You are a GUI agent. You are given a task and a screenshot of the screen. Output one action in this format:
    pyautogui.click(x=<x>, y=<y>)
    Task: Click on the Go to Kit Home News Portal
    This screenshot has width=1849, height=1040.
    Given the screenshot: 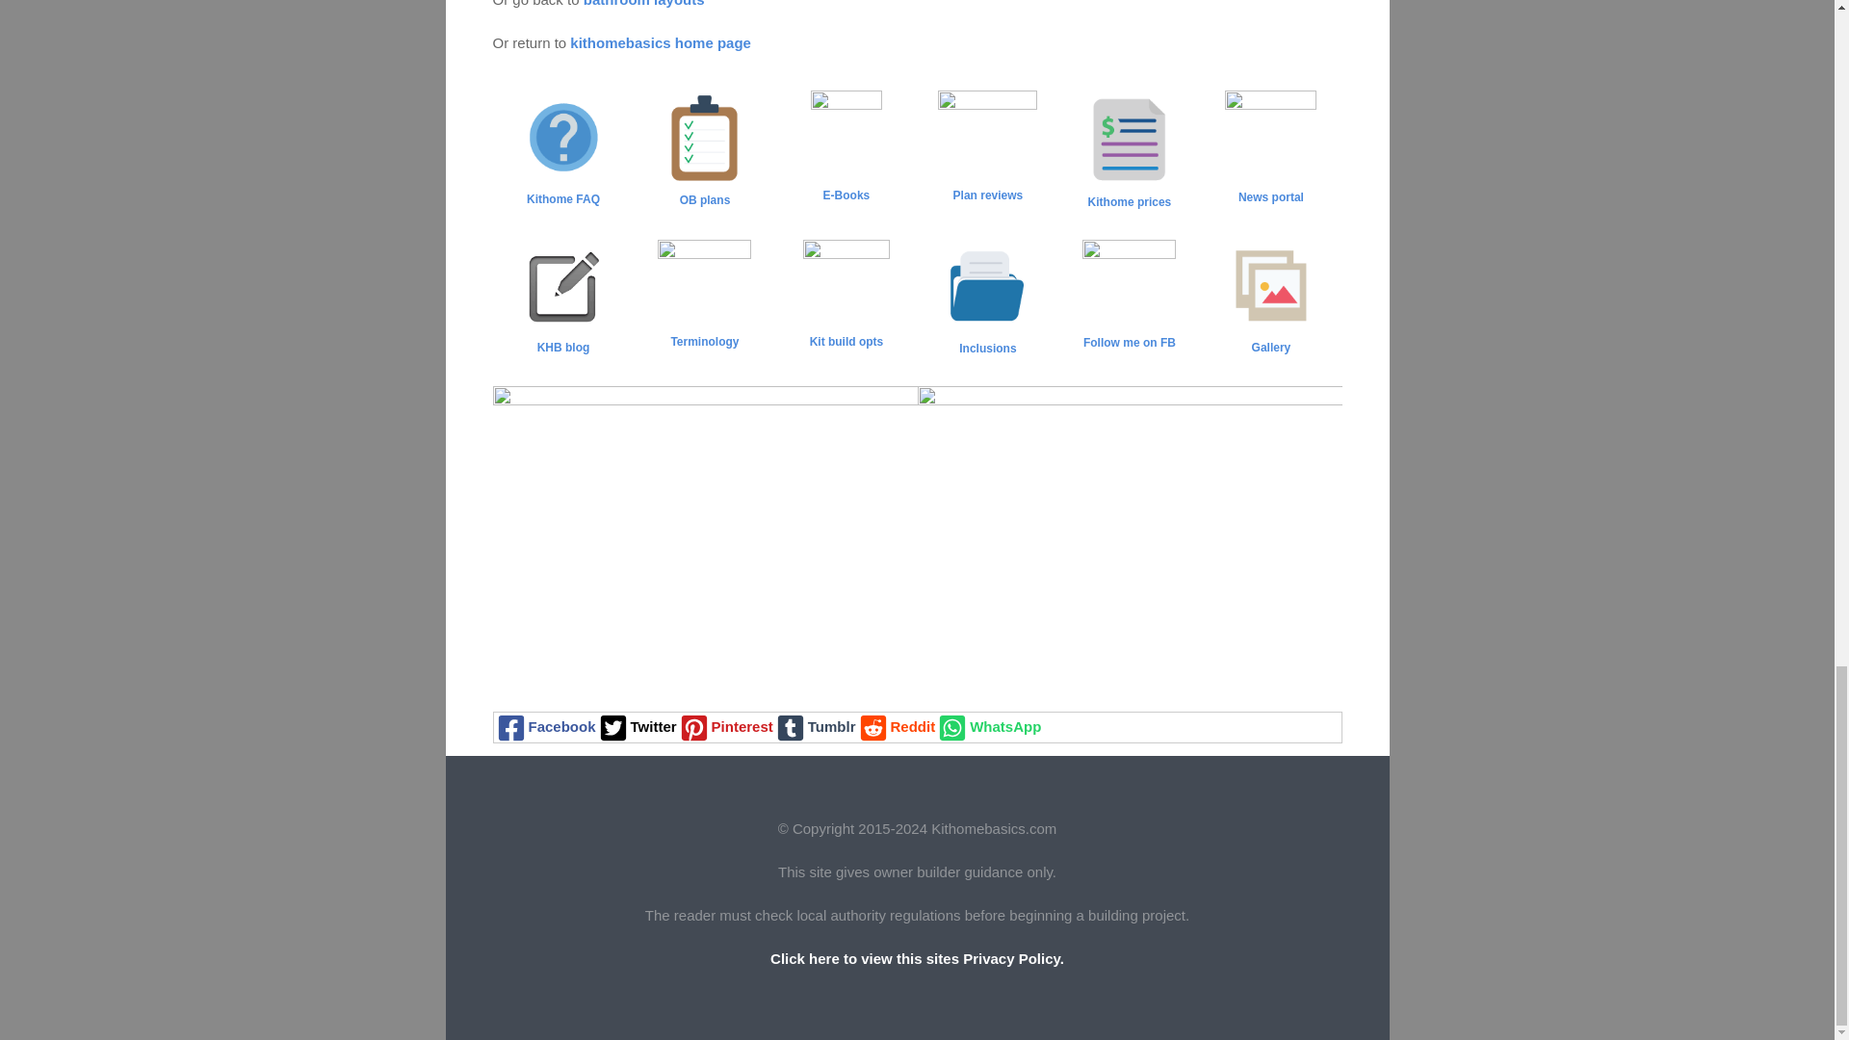 What is the action you would take?
    pyautogui.click(x=1271, y=150)
    